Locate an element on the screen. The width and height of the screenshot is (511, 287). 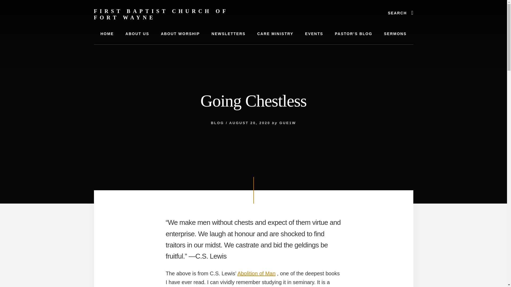
CARE MINISTRY is located at coordinates (275, 34).